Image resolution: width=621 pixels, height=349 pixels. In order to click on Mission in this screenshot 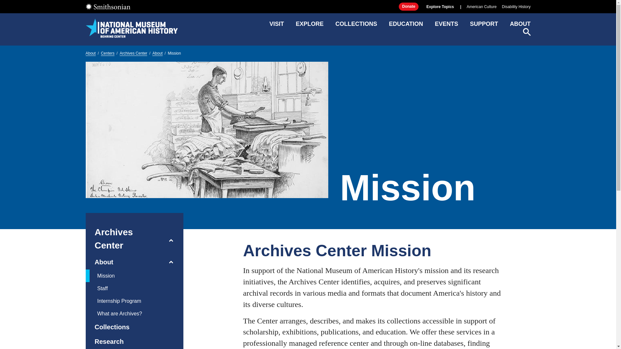, I will do `click(129, 275)`.